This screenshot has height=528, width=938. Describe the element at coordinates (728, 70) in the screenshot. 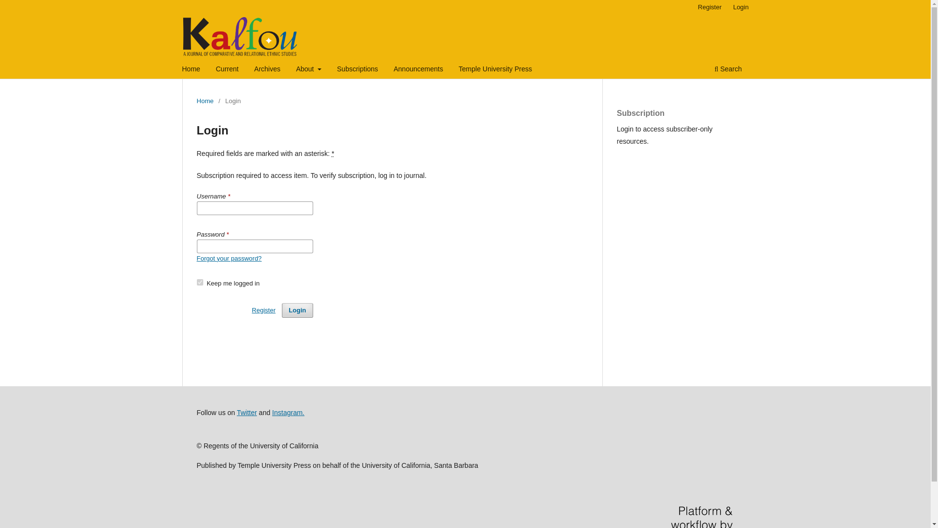

I see `Search` at that location.